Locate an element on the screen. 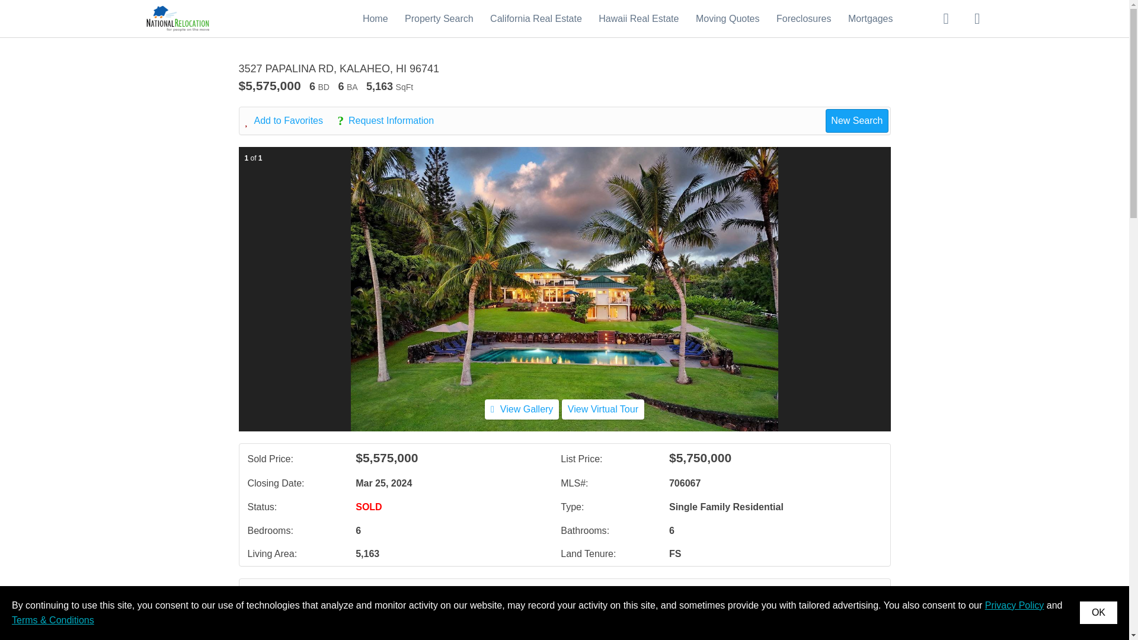 This screenshot has width=1138, height=640. New Search is located at coordinates (852, 593).